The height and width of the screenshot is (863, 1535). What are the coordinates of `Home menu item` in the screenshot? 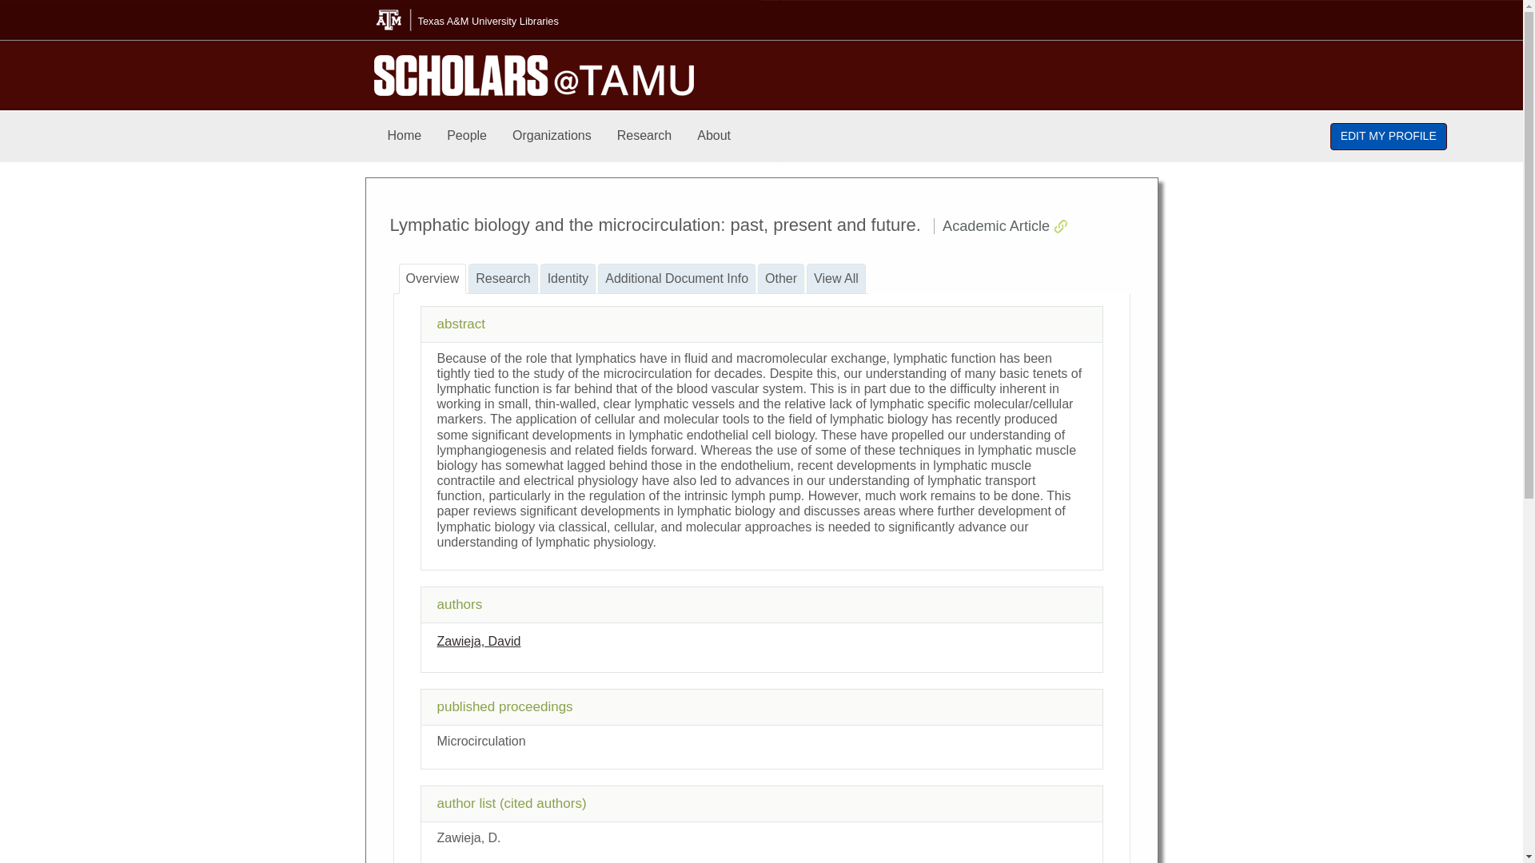 It's located at (405, 136).